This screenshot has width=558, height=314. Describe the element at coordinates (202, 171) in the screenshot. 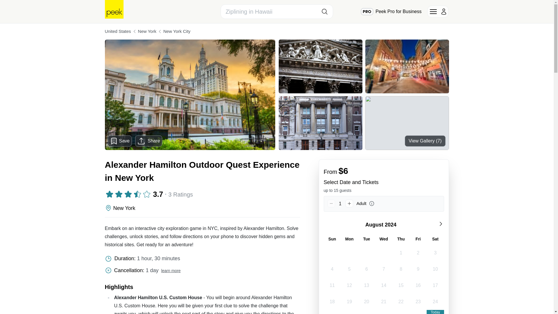

I see `Alexander Hamilton Outdoor Quest Experience in New York` at that location.